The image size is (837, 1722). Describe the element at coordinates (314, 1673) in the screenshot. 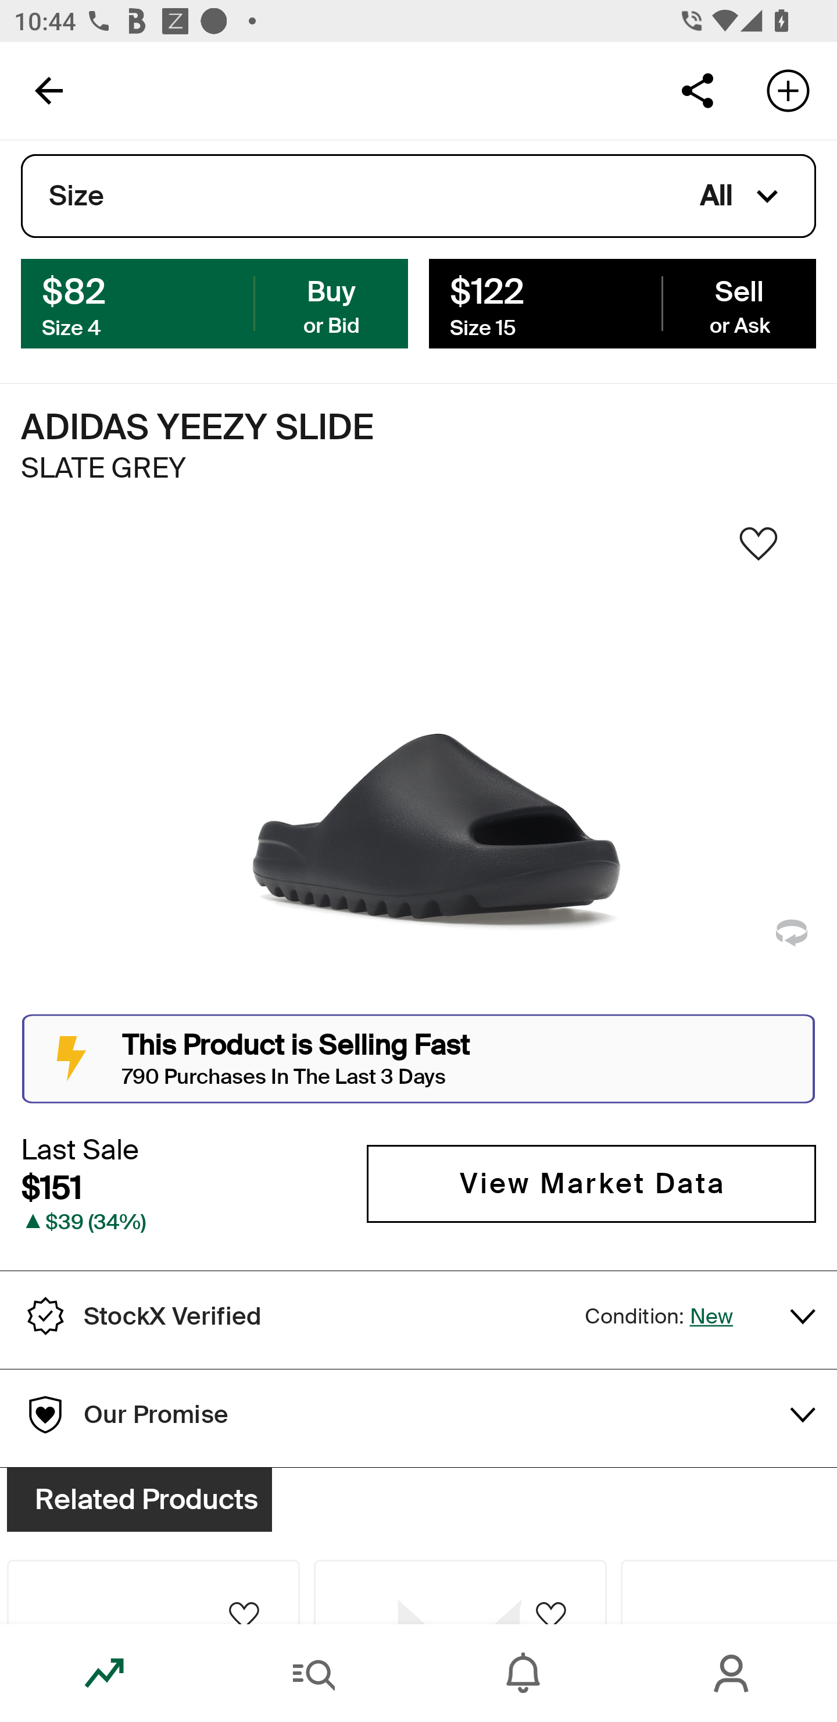

I see `Search` at that location.